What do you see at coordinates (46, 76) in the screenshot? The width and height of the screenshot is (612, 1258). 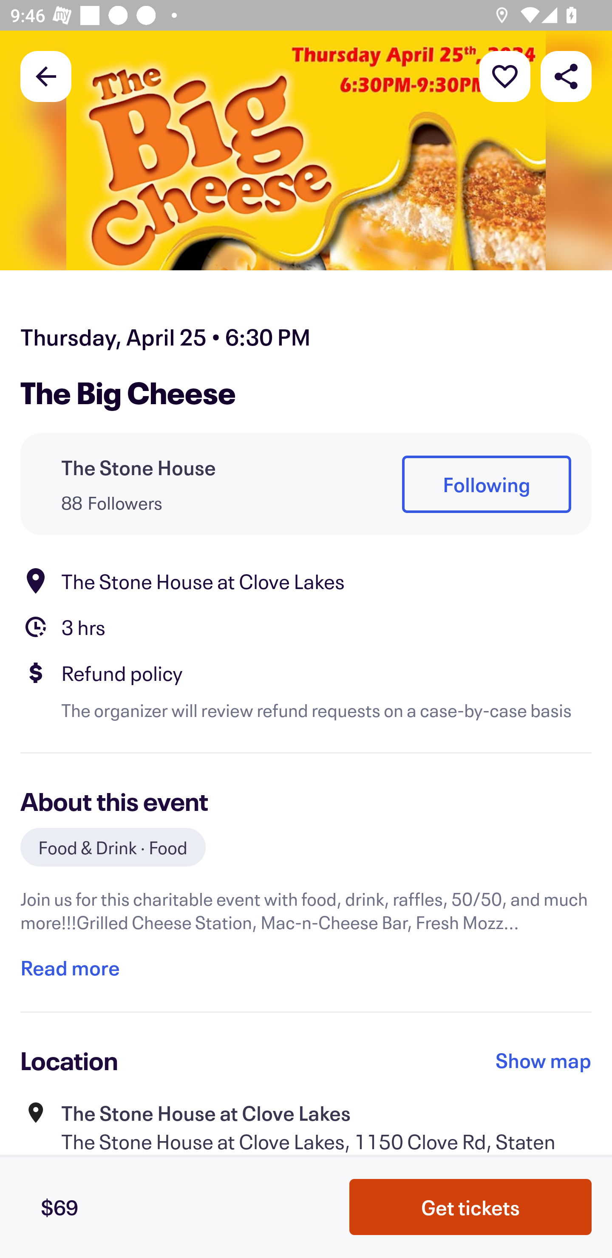 I see `Back` at bounding box center [46, 76].